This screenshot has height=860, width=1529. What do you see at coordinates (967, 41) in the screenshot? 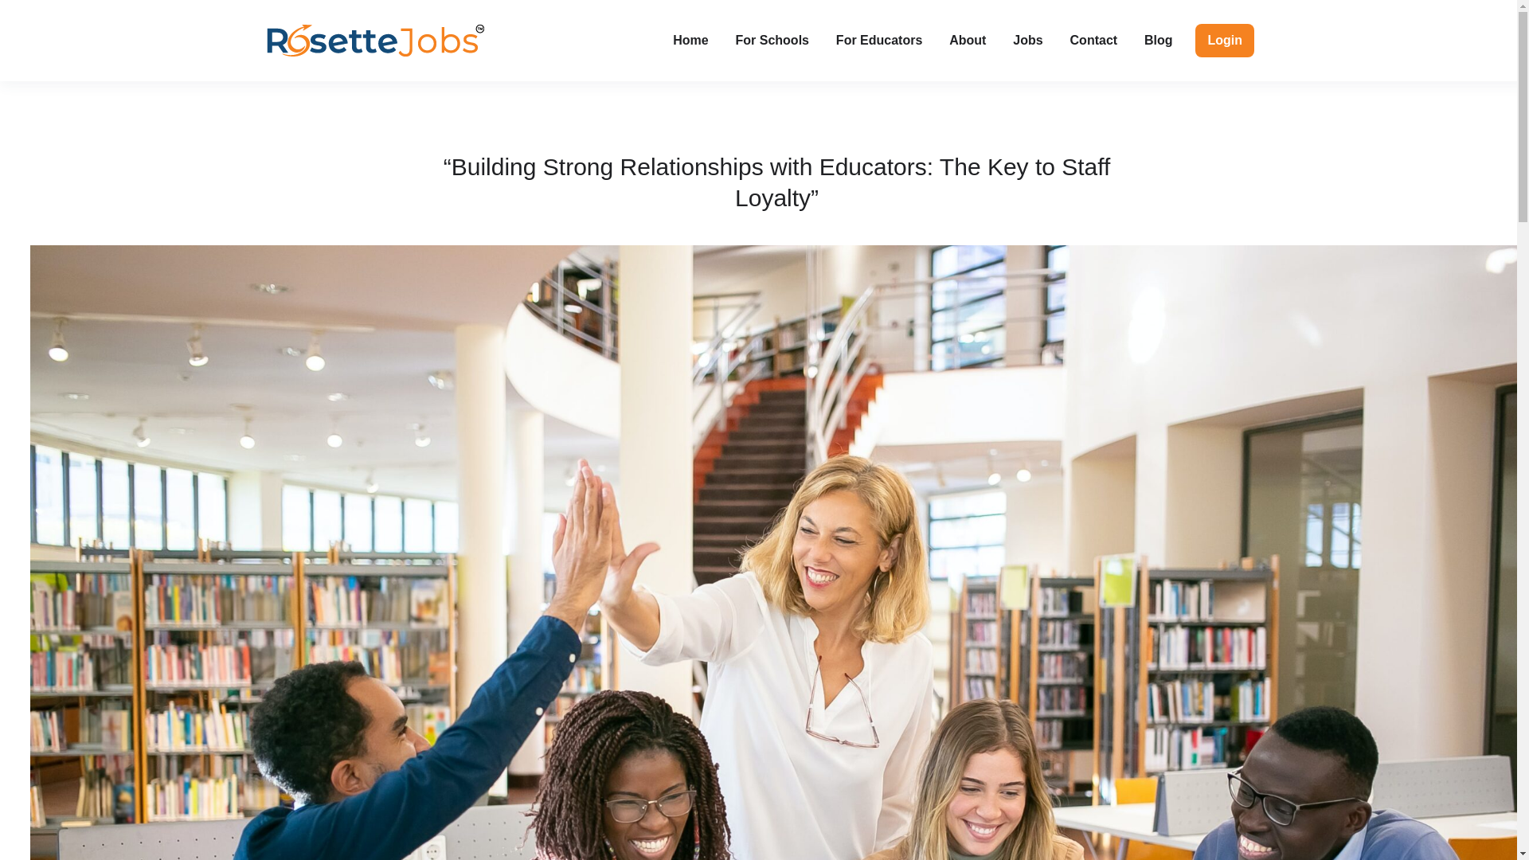
I see `About` at bounding box center [967, 41].